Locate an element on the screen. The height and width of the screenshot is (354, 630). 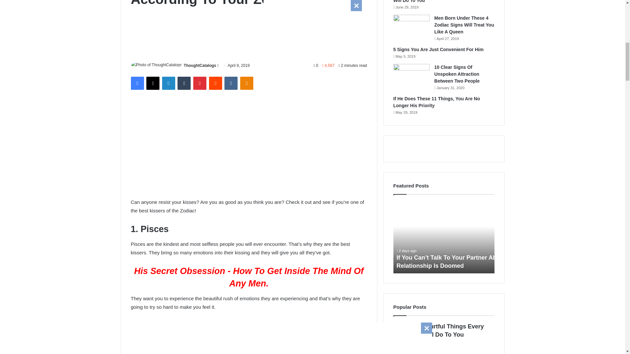
LinkedIn is located at coordinates (168, 83).